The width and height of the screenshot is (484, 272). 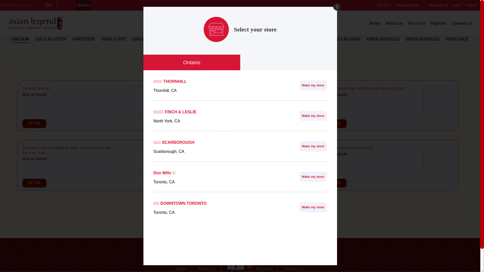 What do you see at coordinates (187, 39) in the screenshot?
I see `BEEF & LAMB` at bounding box center [187, 39].